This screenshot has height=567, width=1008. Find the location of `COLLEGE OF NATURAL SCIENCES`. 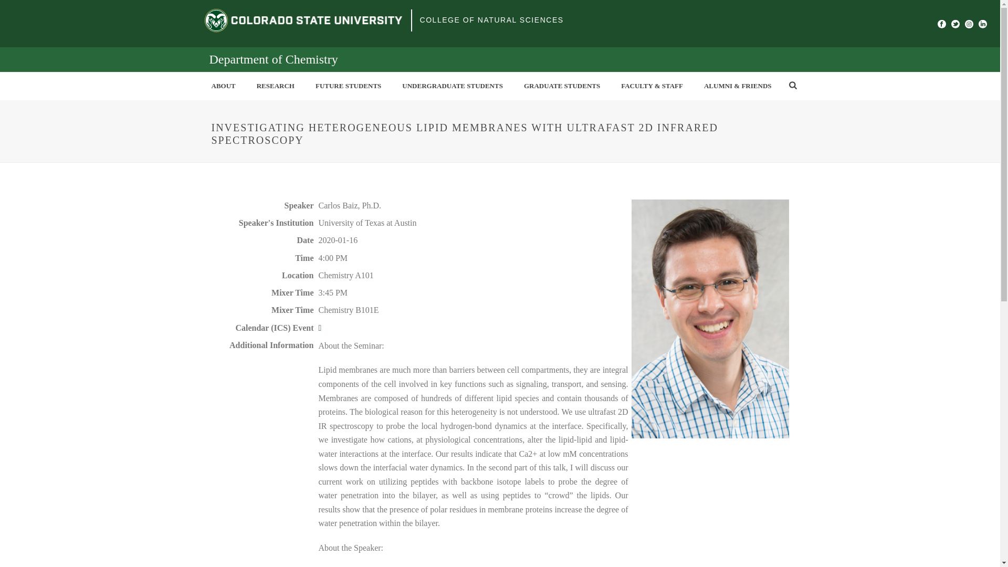

COLLEGE OF NATURAL SCIENCES is located at coordinates (491, 20).